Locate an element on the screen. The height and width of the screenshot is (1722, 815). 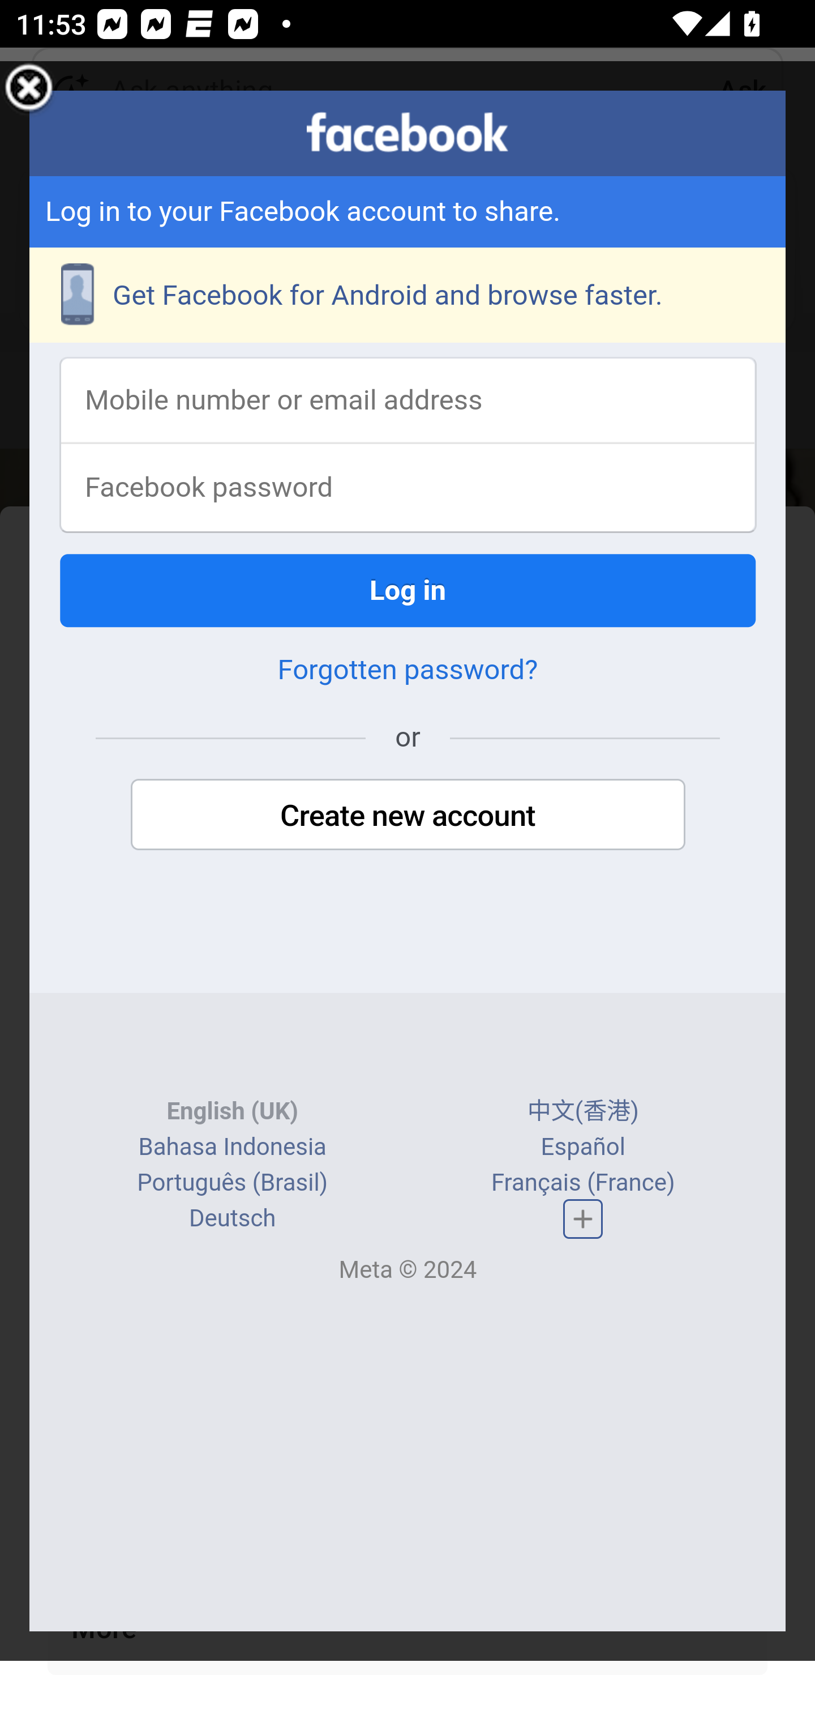
Deutsch is located at coordinates (232, 1220).